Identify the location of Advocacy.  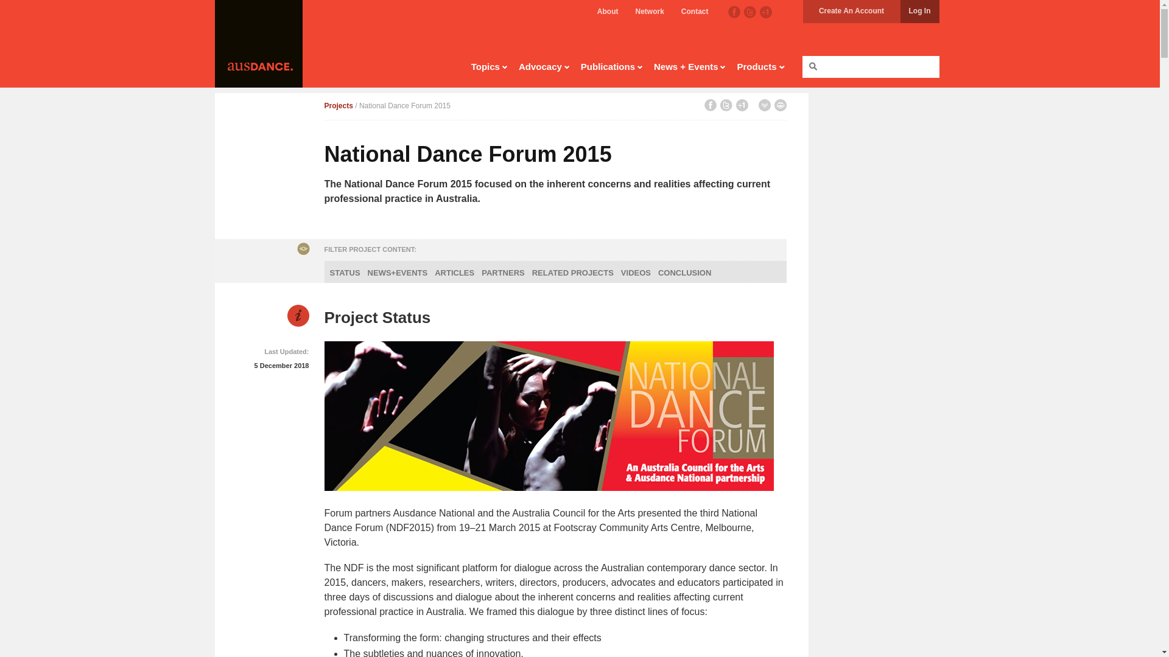
(544, 69).